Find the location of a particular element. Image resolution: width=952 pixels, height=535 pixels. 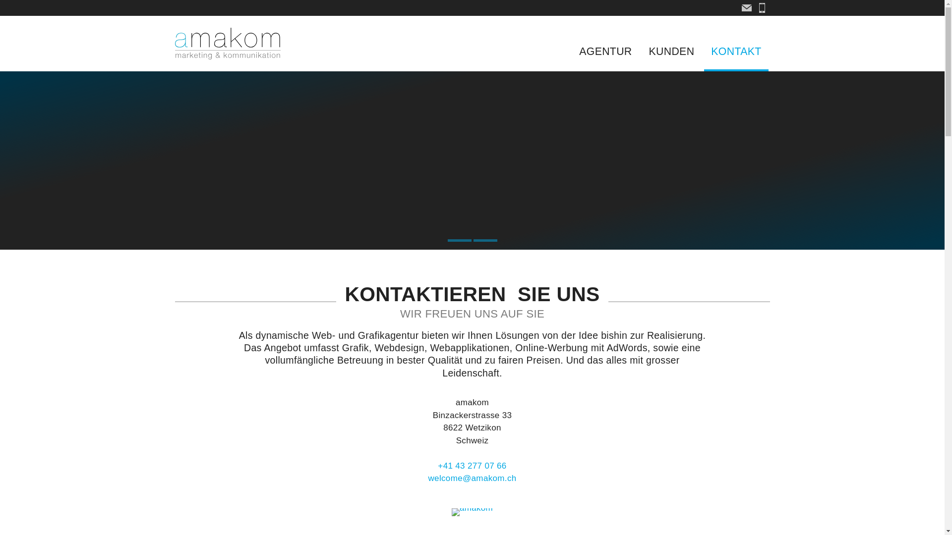

  is located at coordinates (747, 8).